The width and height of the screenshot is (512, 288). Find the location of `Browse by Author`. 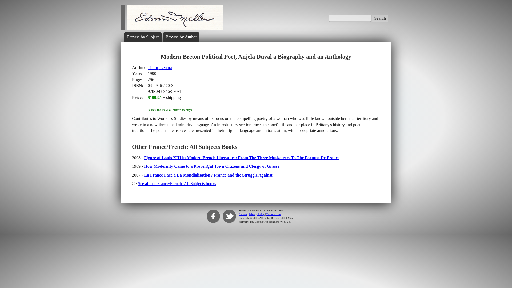

Browse by Author is located at coordinates (181, 37).